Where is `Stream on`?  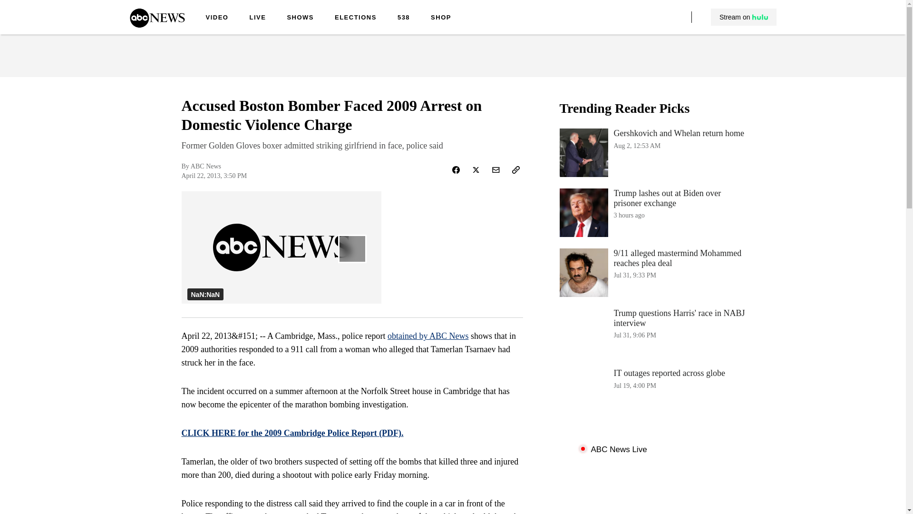 Stream on is located at coordinates (654, 152).